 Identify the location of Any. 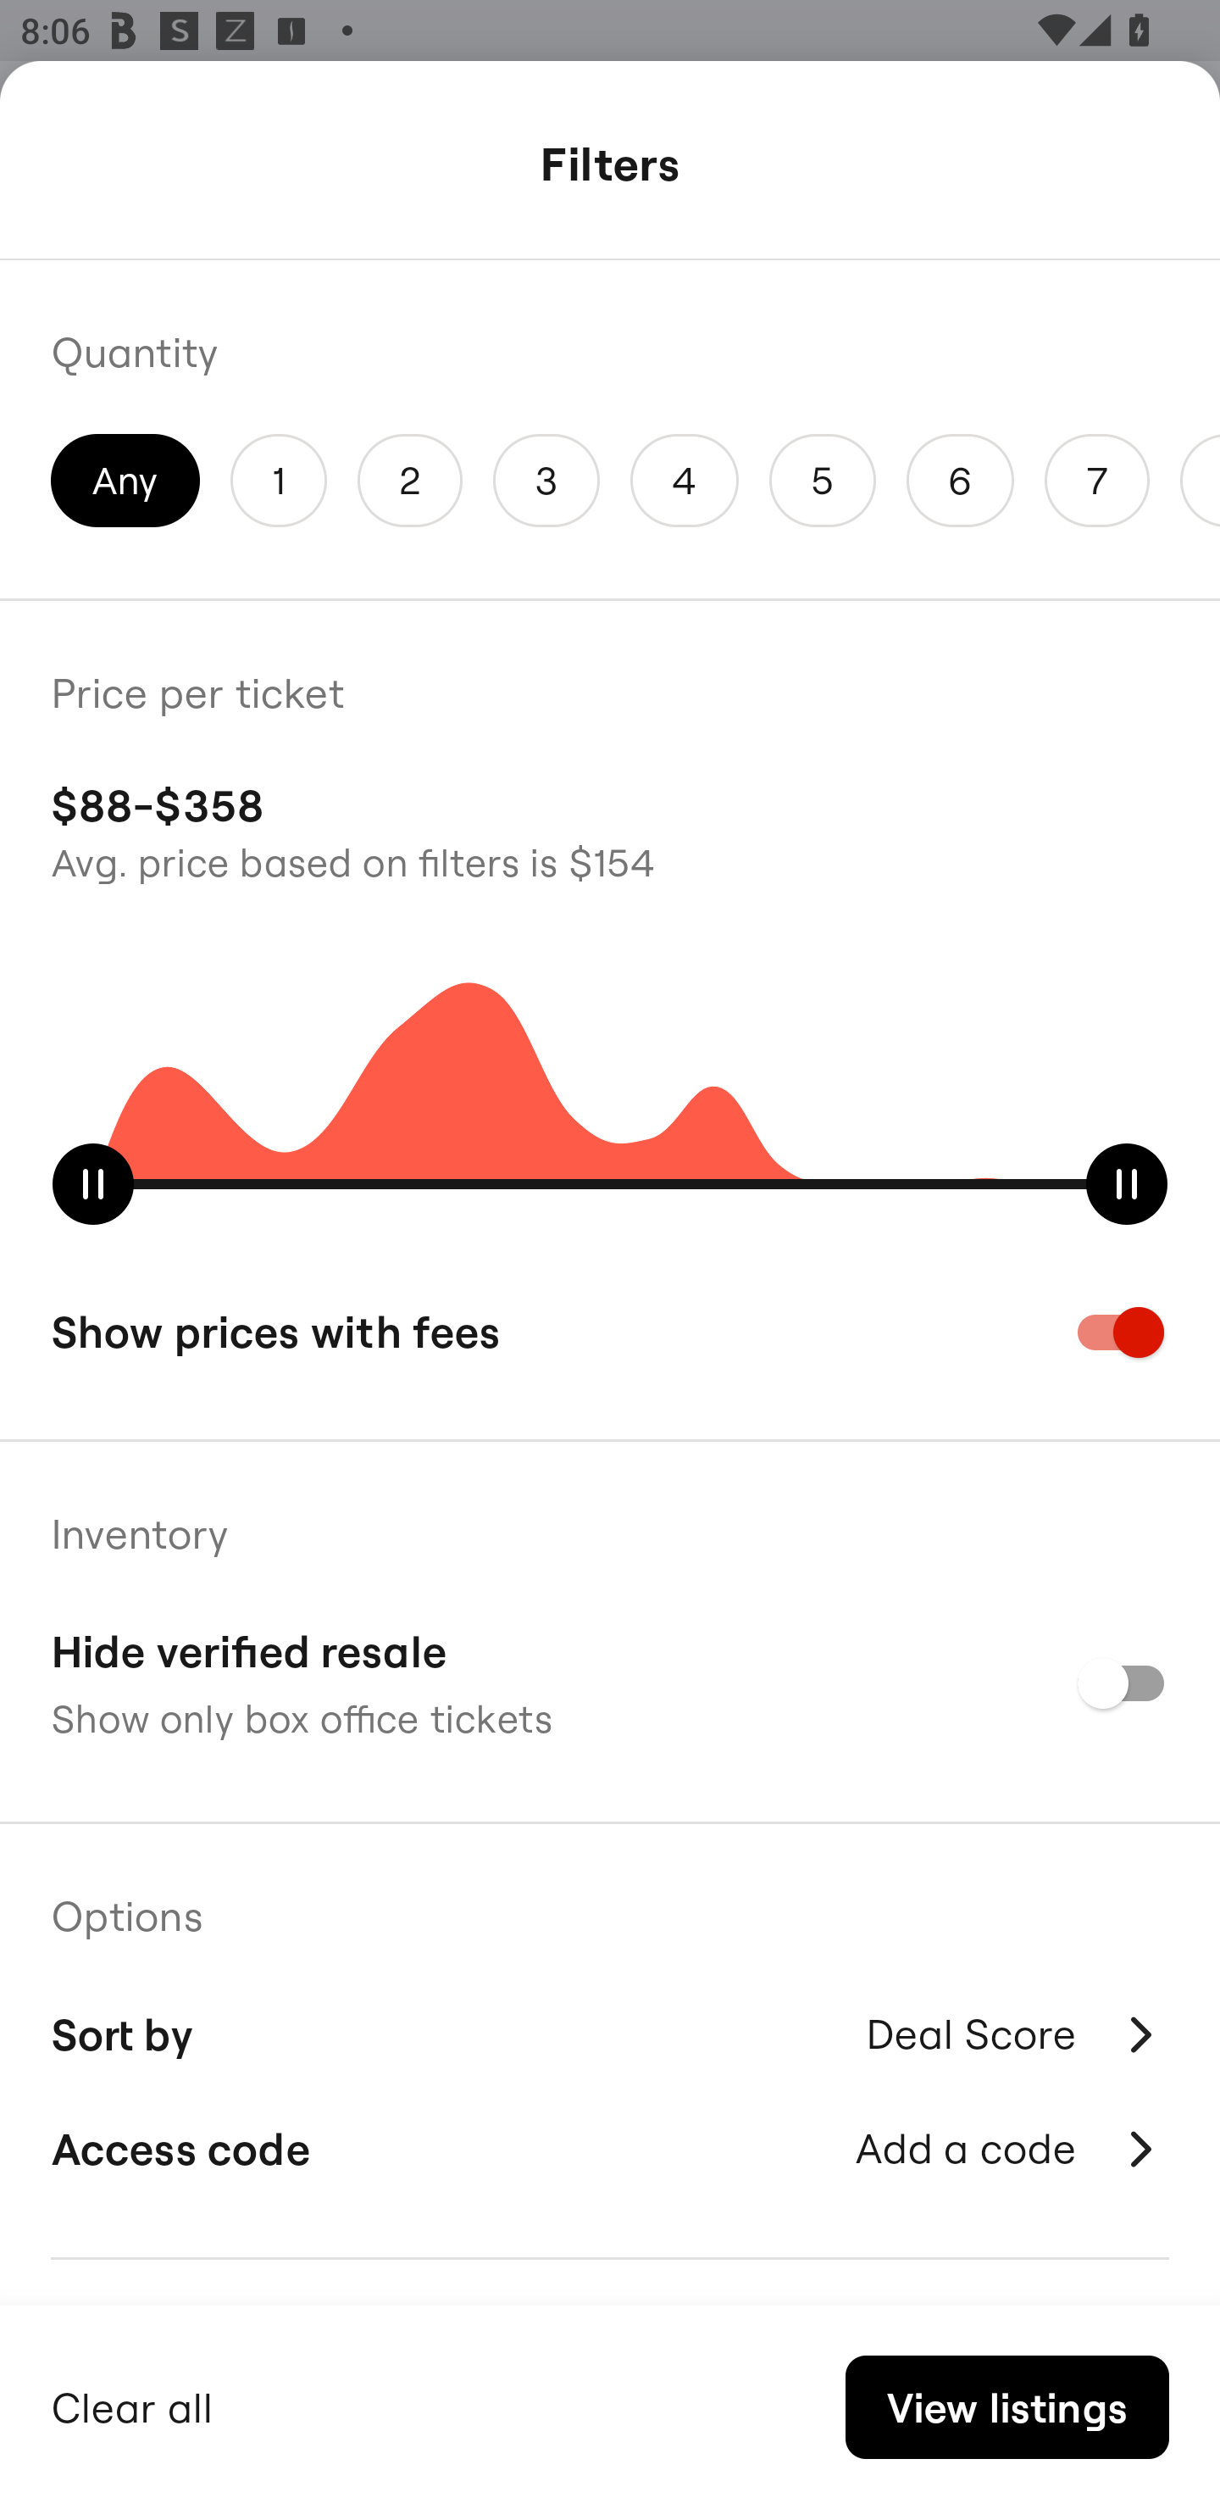
(125, 480).